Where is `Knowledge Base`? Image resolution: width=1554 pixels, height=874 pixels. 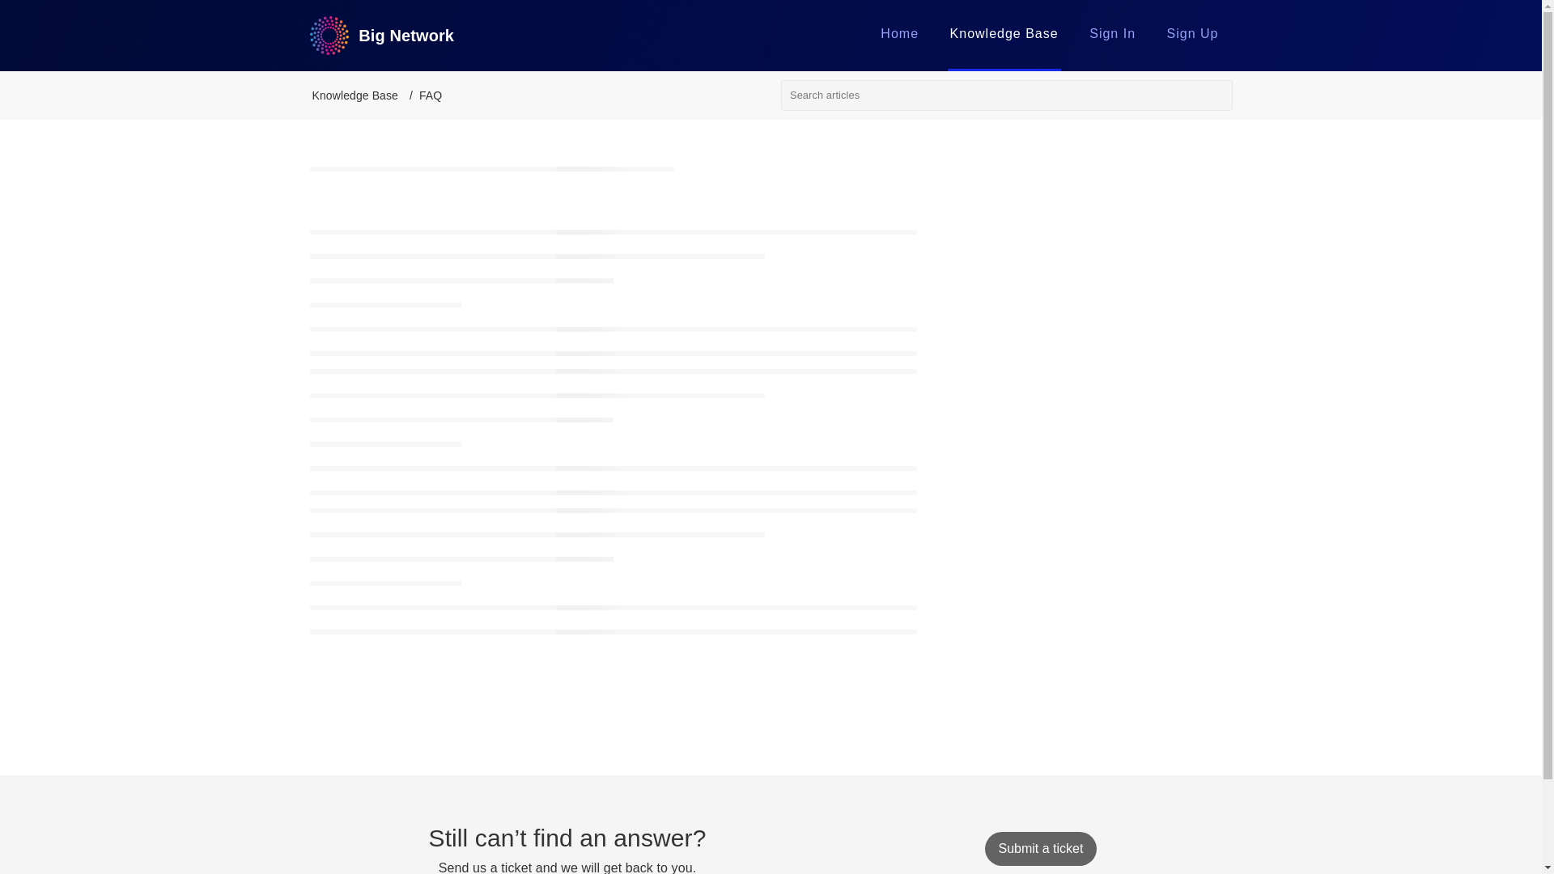
Knowledge Base is located at coordinates (355, 95).